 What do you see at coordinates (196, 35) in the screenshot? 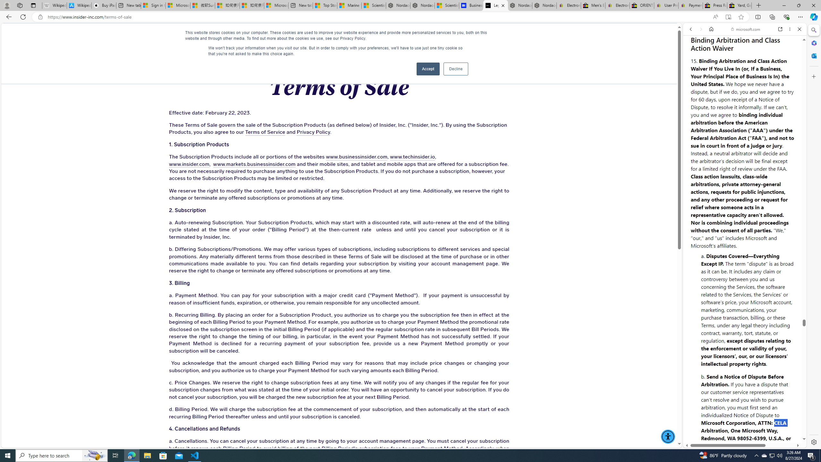
I see `WHO WE ARE` at bounding box center [196, 35].